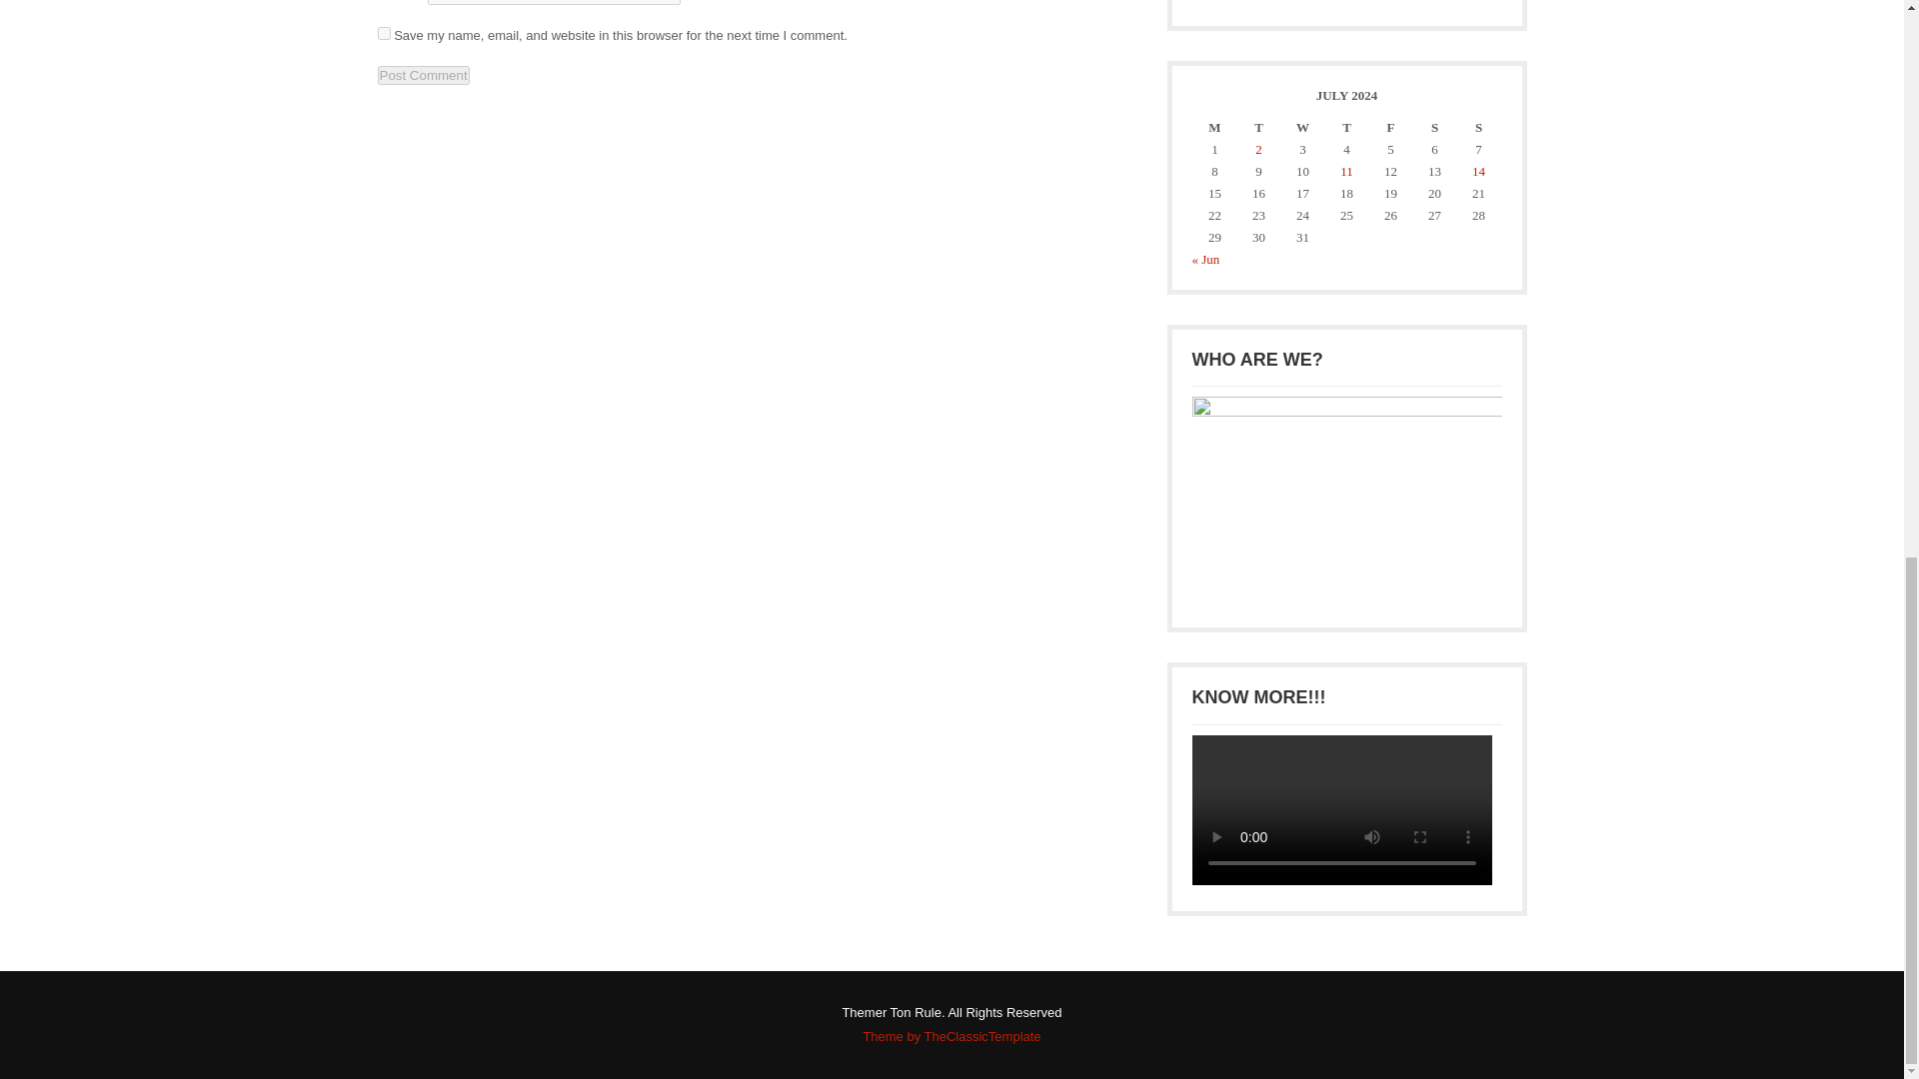 The height and width of the screenshot is (1079, 1919). I want to click on Friday, so click(1389, 128).